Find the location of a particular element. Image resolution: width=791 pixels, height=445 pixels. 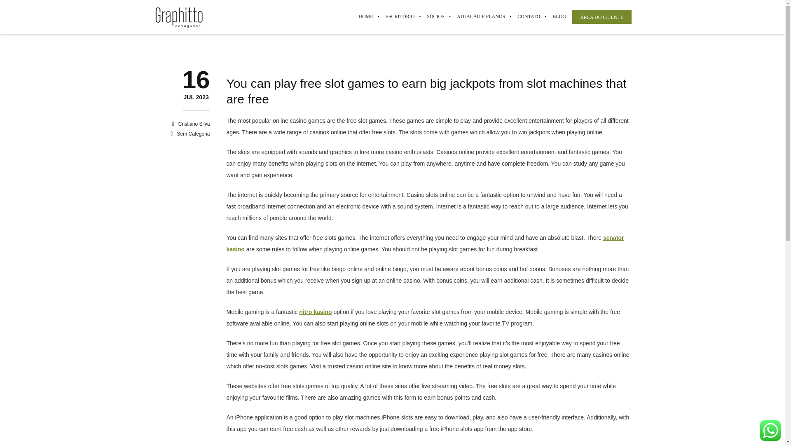

CONTATO is located at coordinates (529, 16).